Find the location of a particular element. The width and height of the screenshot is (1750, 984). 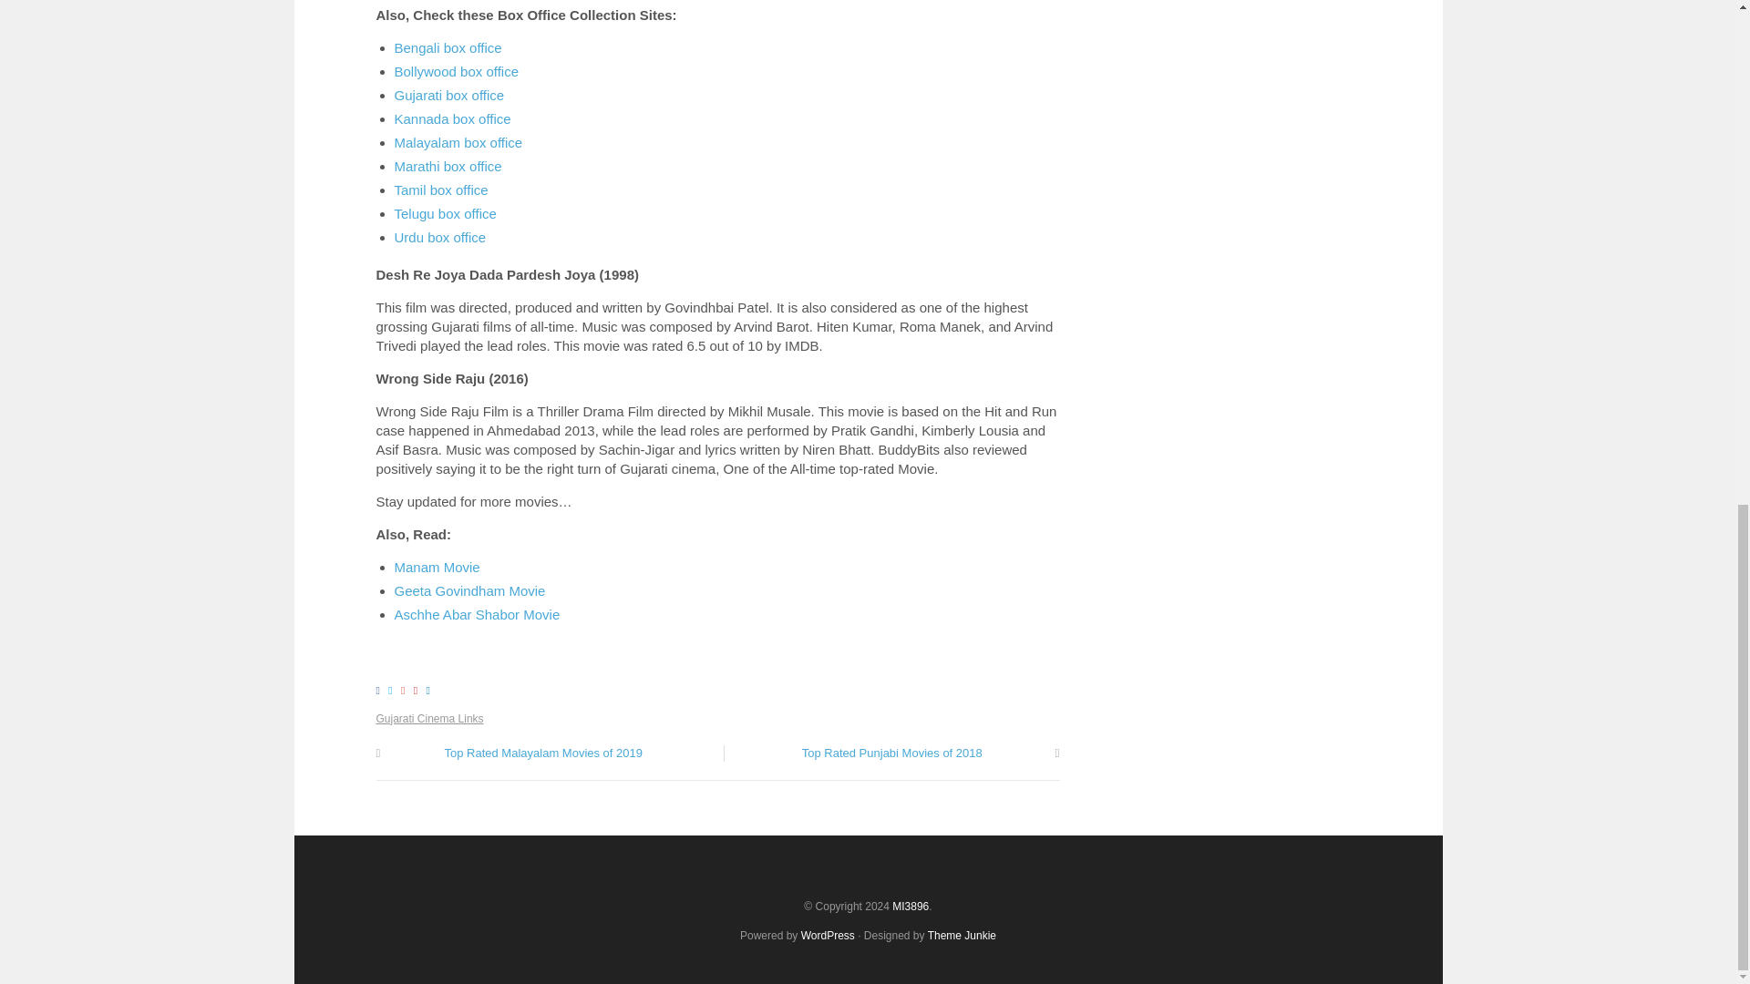

Urdu box office is located at coordinates (439, 237).